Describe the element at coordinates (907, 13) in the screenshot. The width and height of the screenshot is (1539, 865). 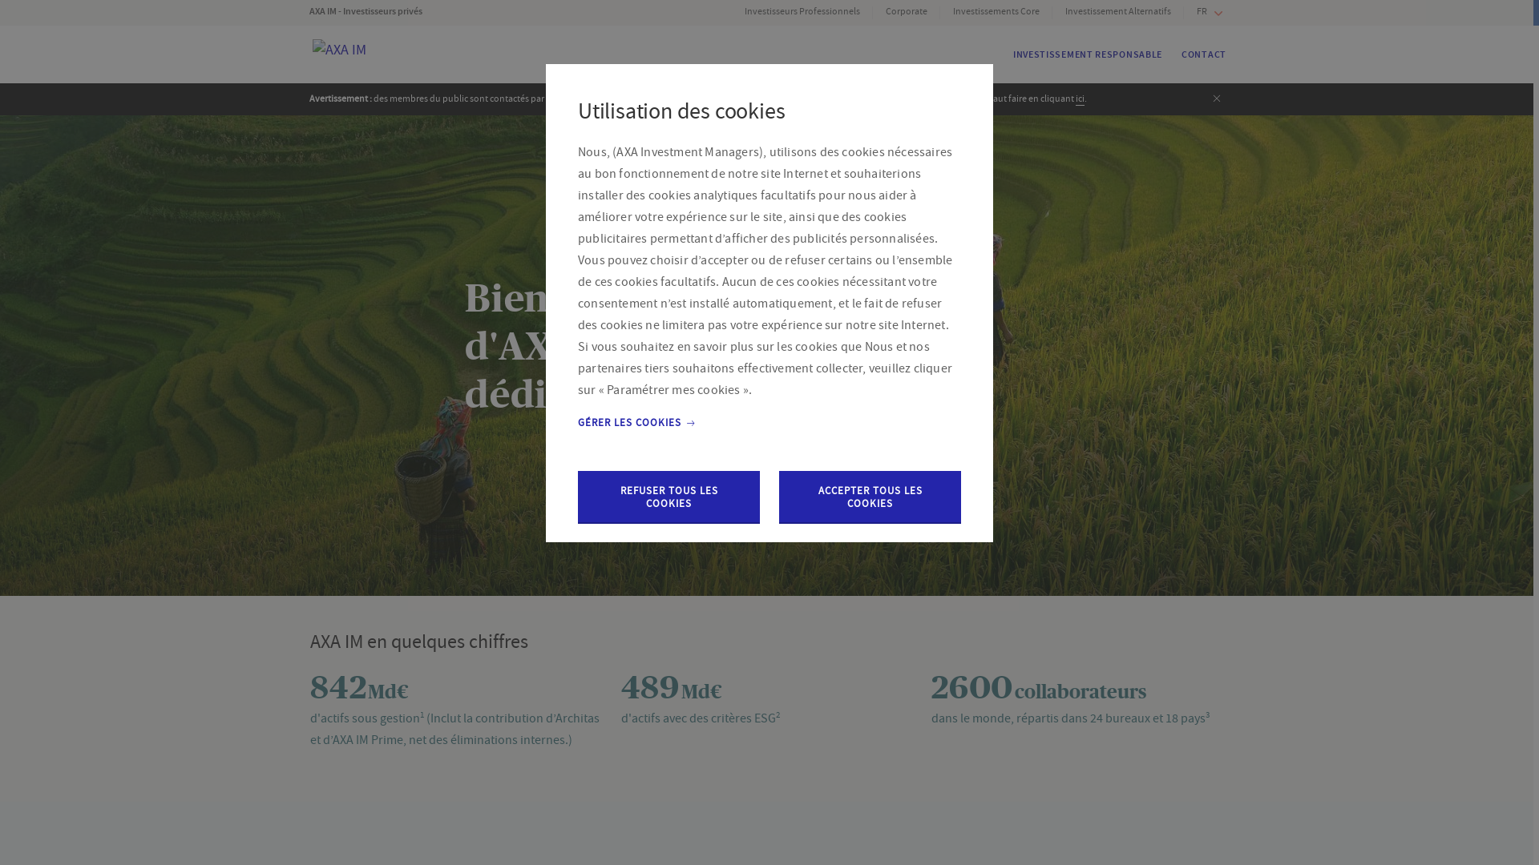
I see `Corporate` at that location.